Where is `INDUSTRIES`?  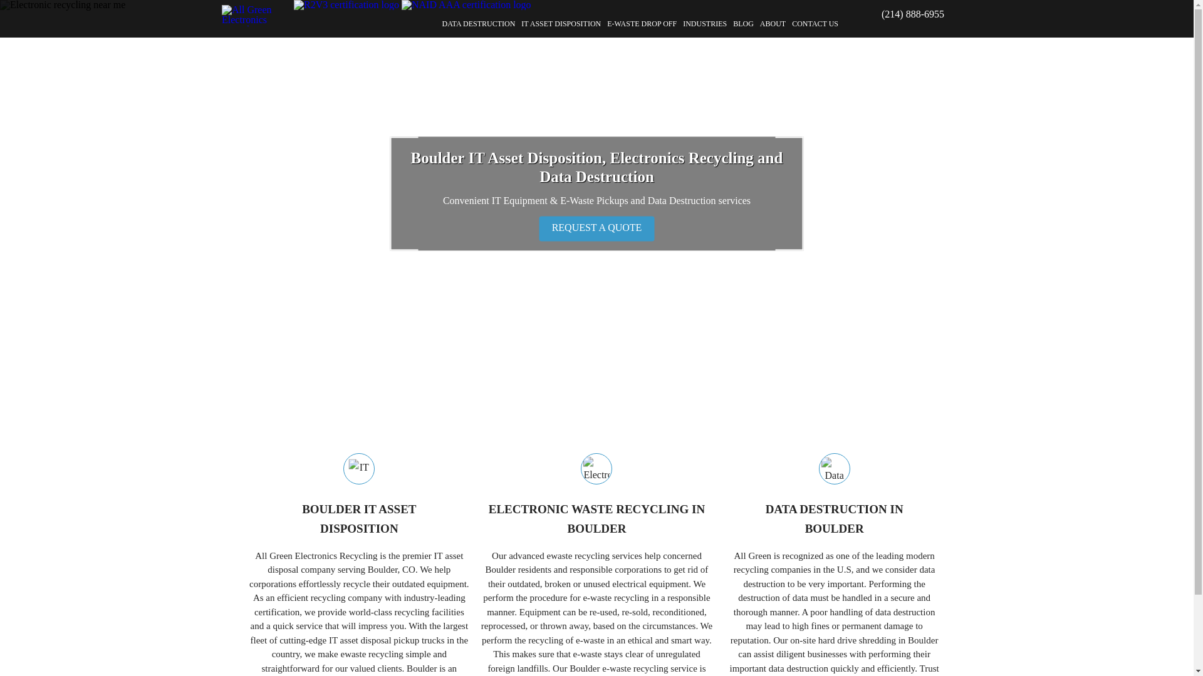
INDUSTRIES is located at coordinates (561, 24).